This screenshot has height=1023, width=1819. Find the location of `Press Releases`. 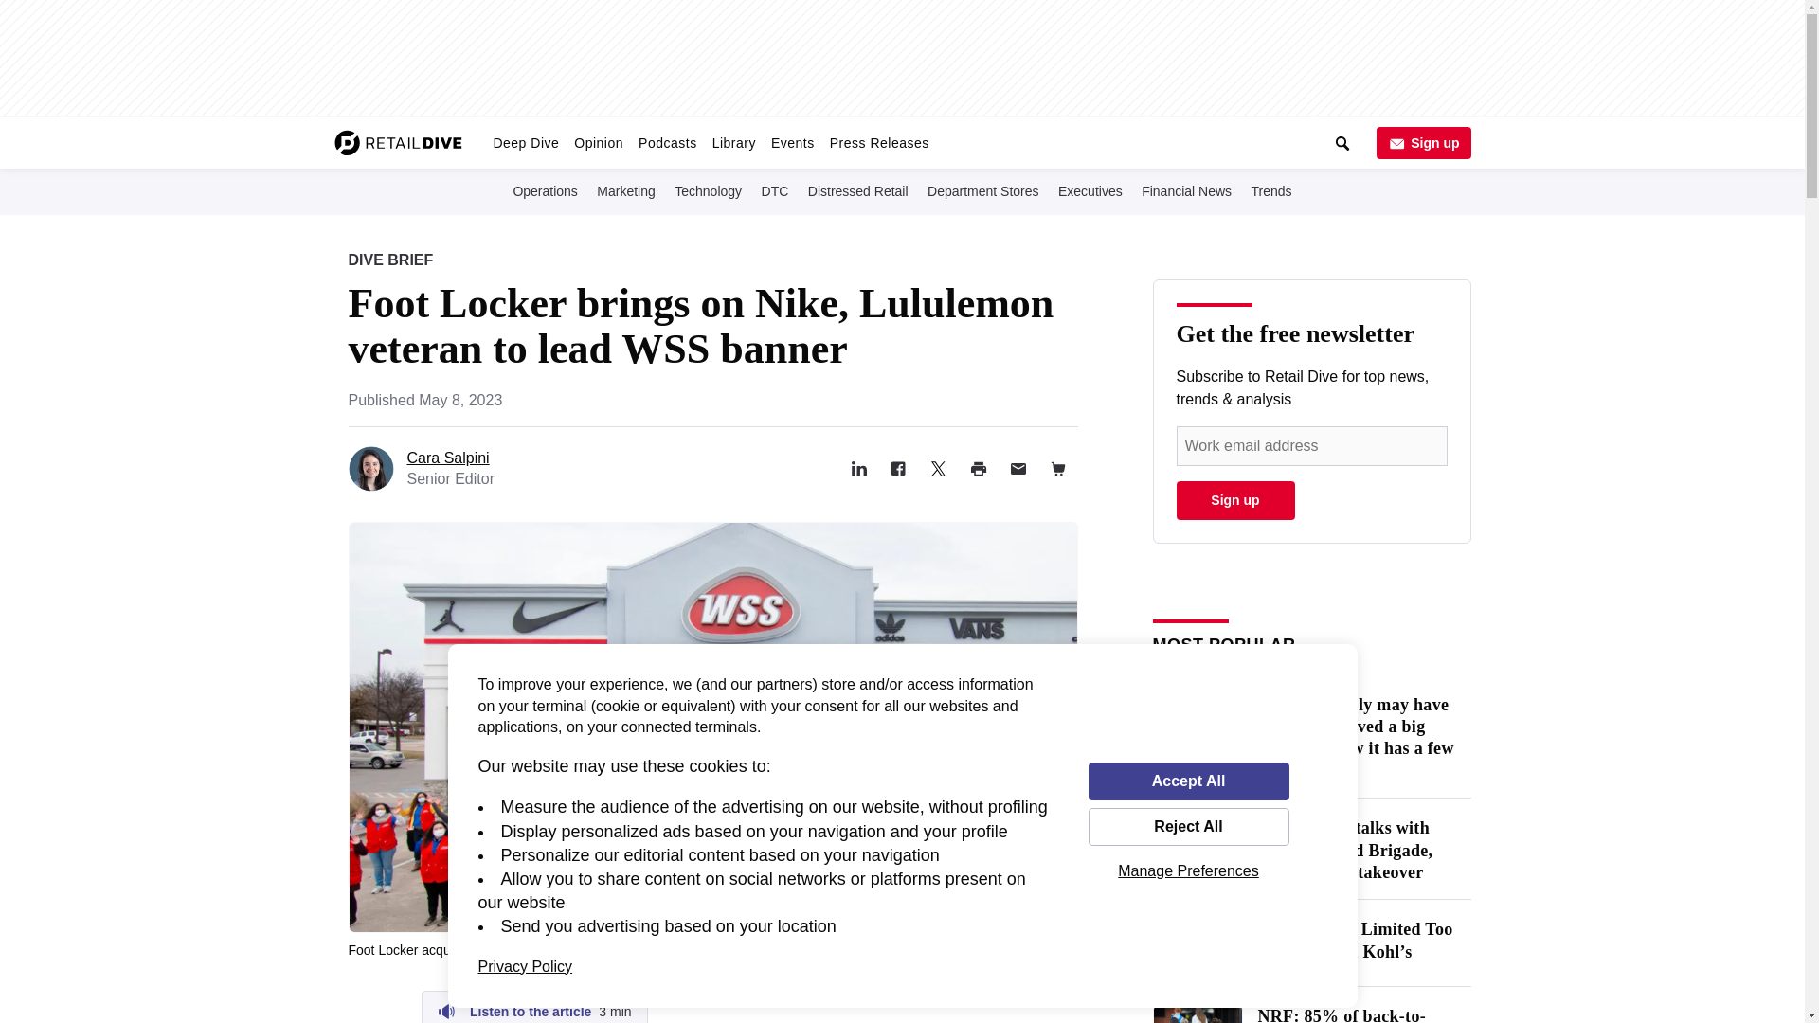

Press Releases is located at coordinates (879, 142).